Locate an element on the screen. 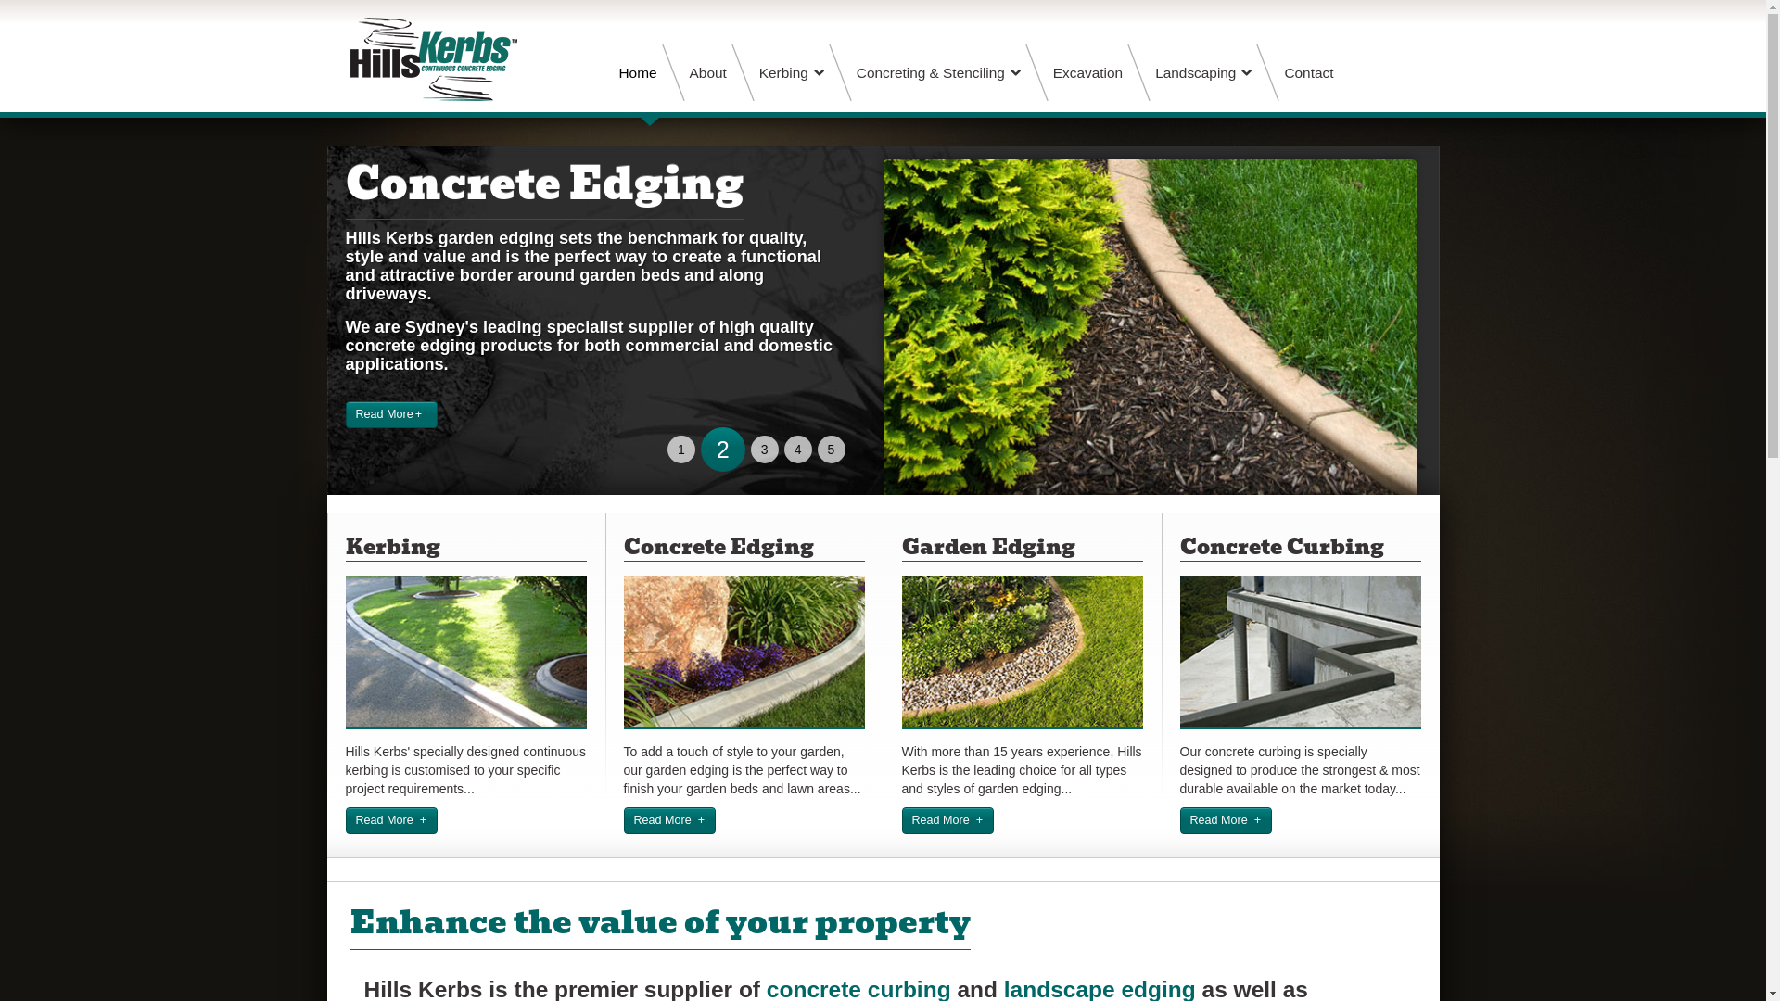 The image size is (1780, 1001). Contact is located at coordinates (1313, 72).